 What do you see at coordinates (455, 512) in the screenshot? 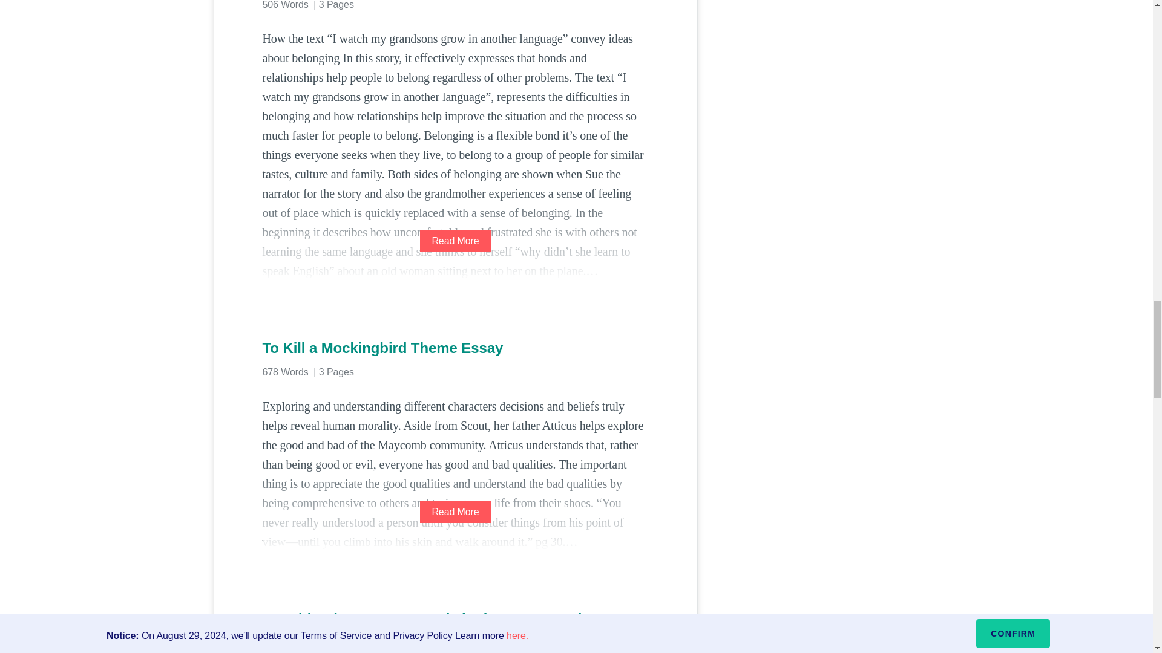
I see `Read More` at bounding box center [455, 512].